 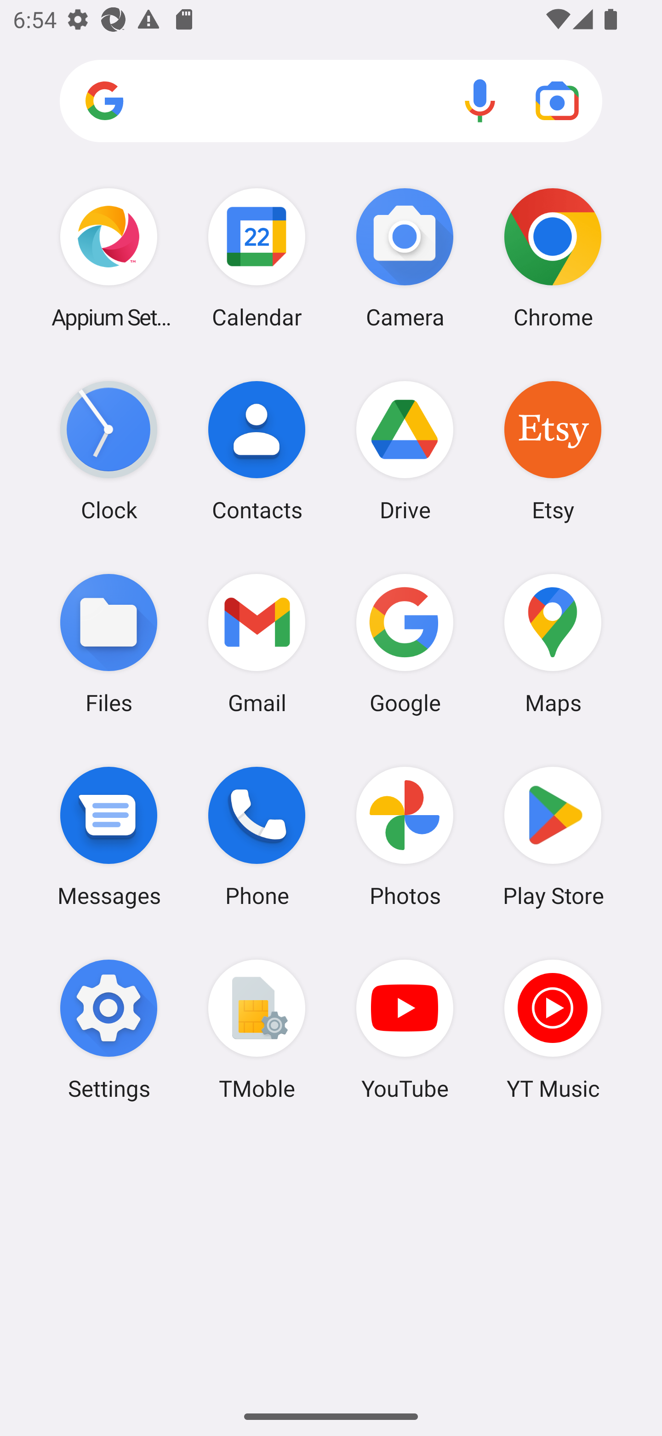 What do you see at coordinates (108, 1030) in the screenshot?
I see `Settings` at bounding box center [108, 1030].